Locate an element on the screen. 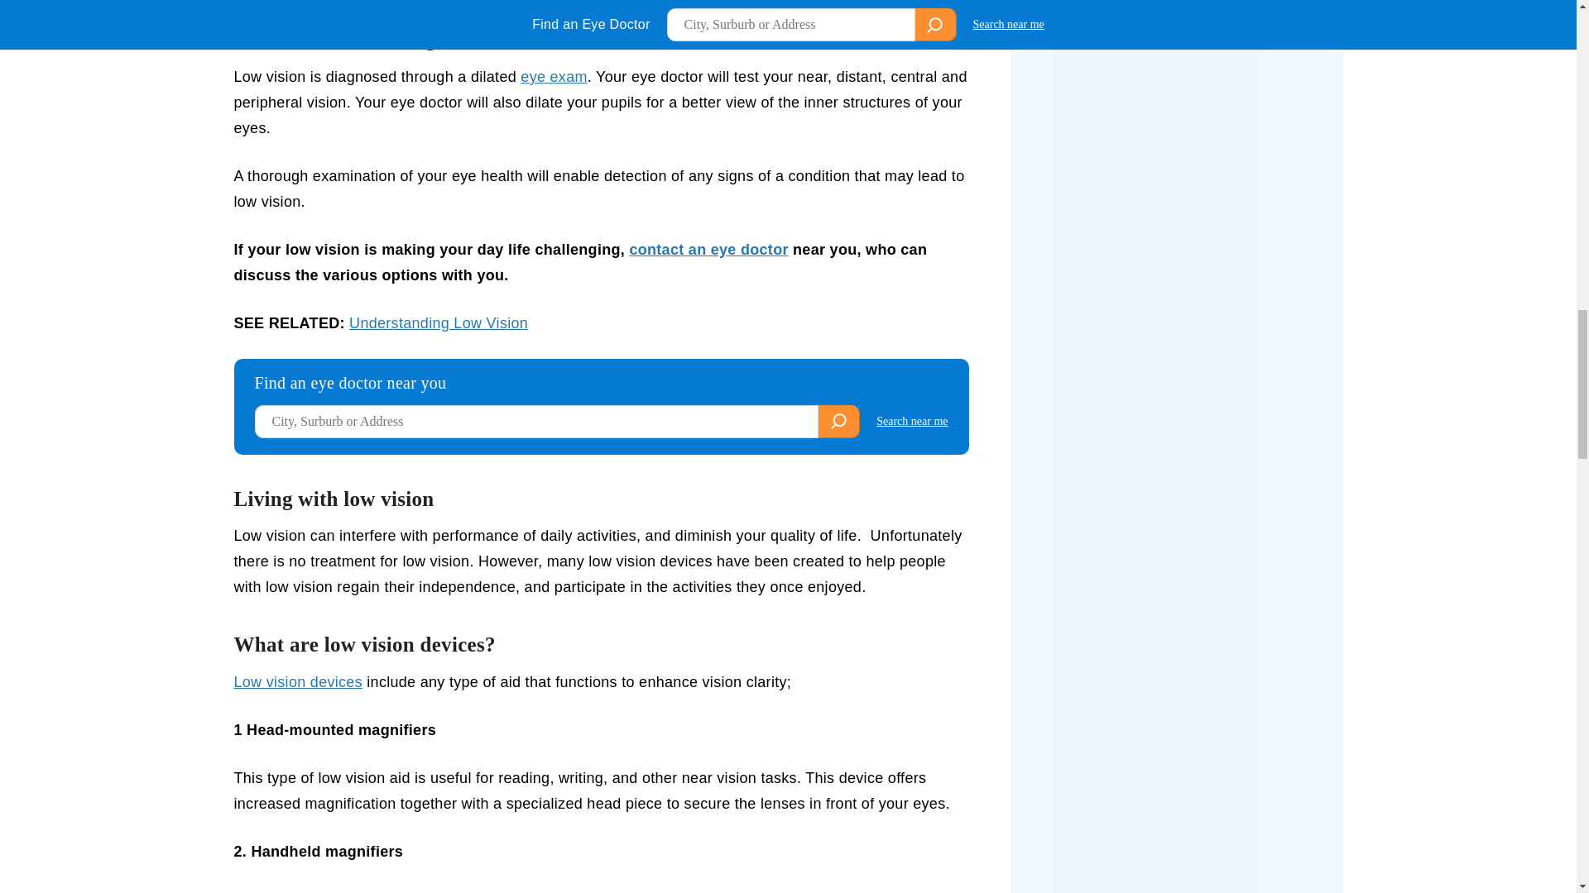 The width and height of the screenshot is (1589, 893). Understanding Low Vision is located at coordinates (439, 322).